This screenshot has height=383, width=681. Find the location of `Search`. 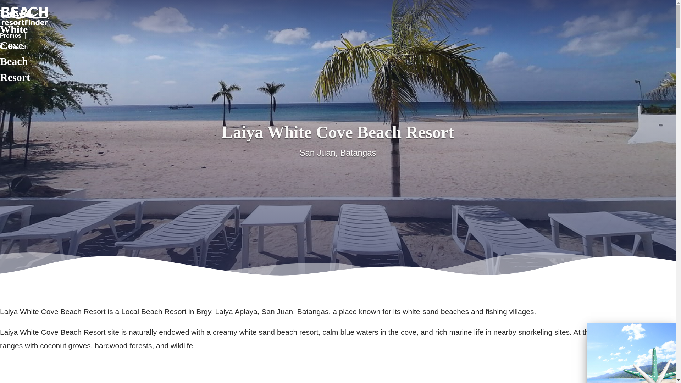

Search is located at coordinates (14, 47).